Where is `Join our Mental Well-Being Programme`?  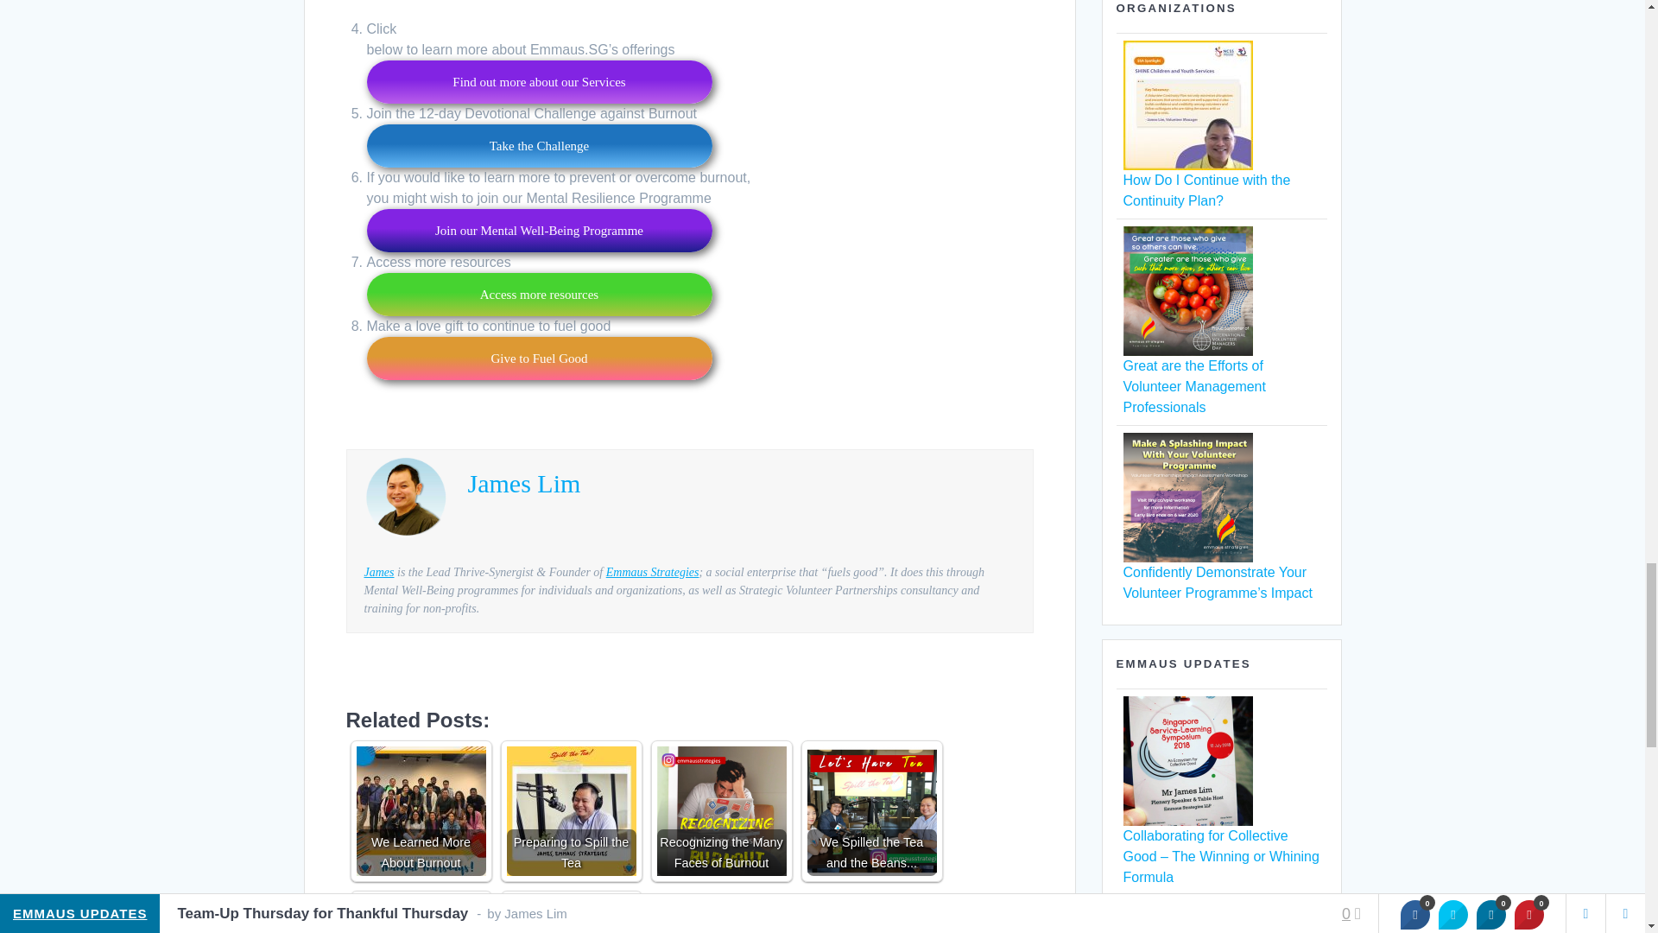
Join our Mental Well-Being Programme is located at coordinates (539, 230).